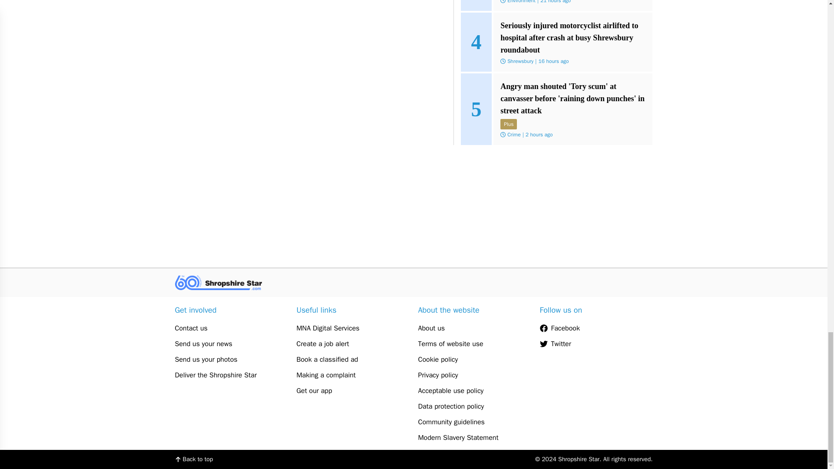 The height and width of the screenshot is (469, 834). What do you see at coordinates (513, 135) in the screenshot?
I see `Crime` at bounding box center [513, 135].